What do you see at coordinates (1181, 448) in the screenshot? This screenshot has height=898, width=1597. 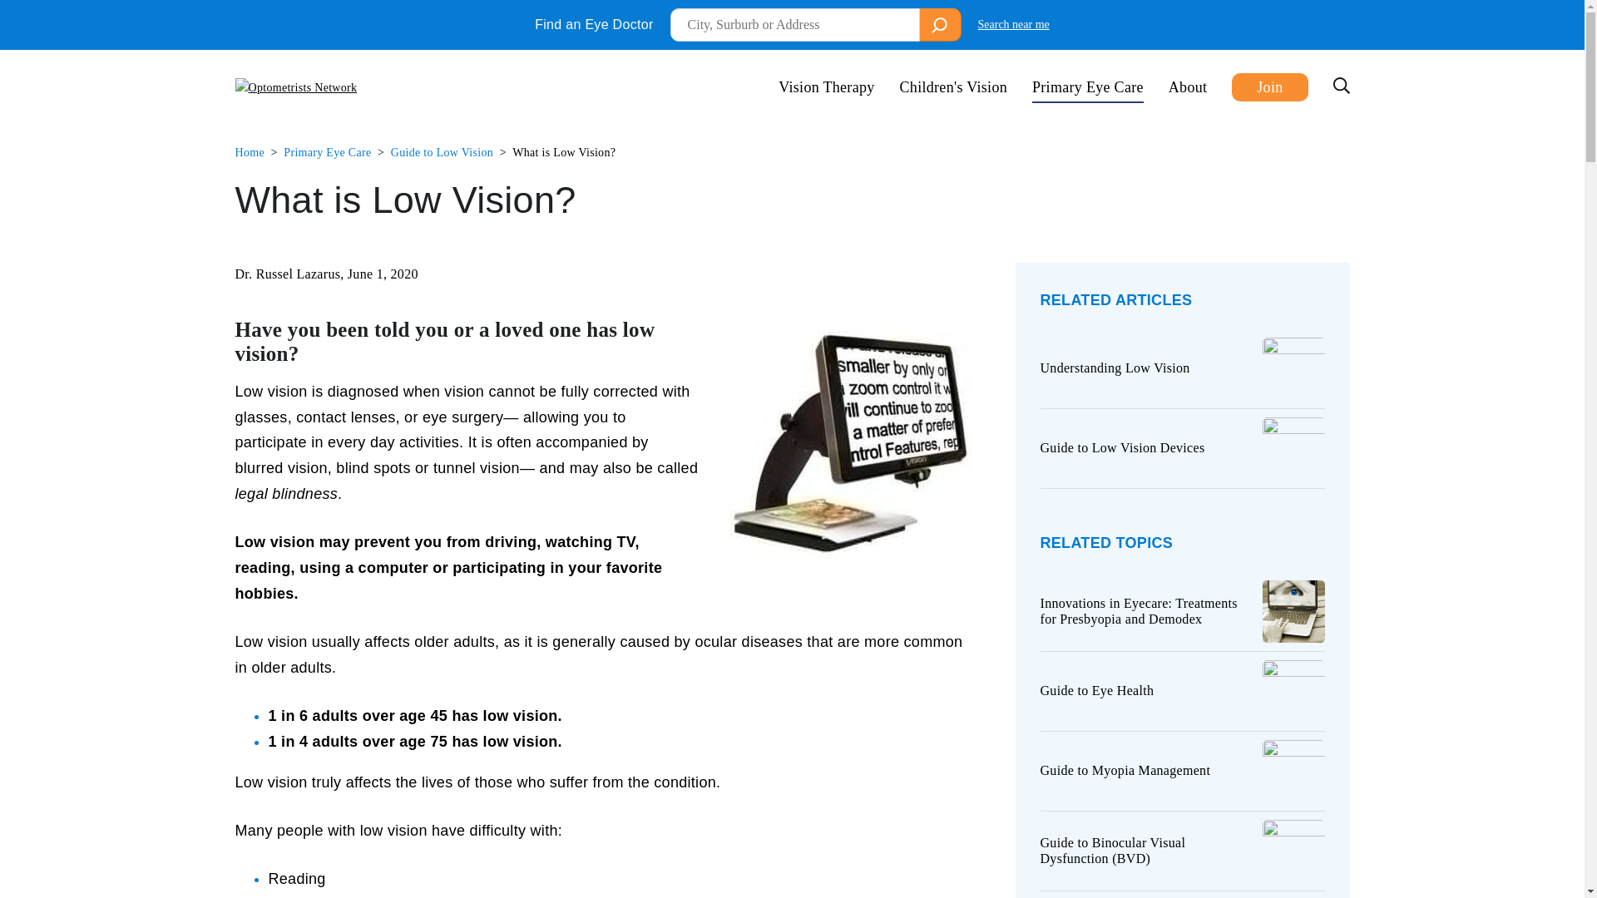 I see `Guide to Low Vision Devices` at bounding box center [1181, 448].